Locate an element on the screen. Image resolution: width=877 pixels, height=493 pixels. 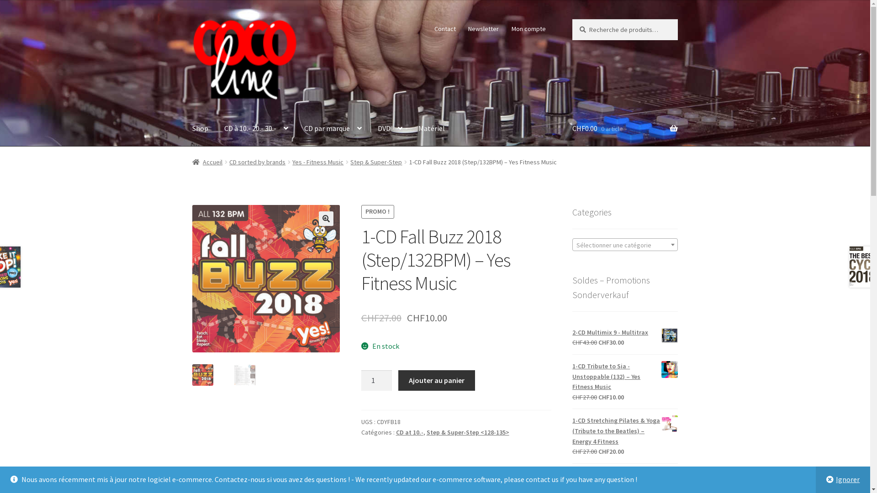
Contact is located at coordinates (445, 29).